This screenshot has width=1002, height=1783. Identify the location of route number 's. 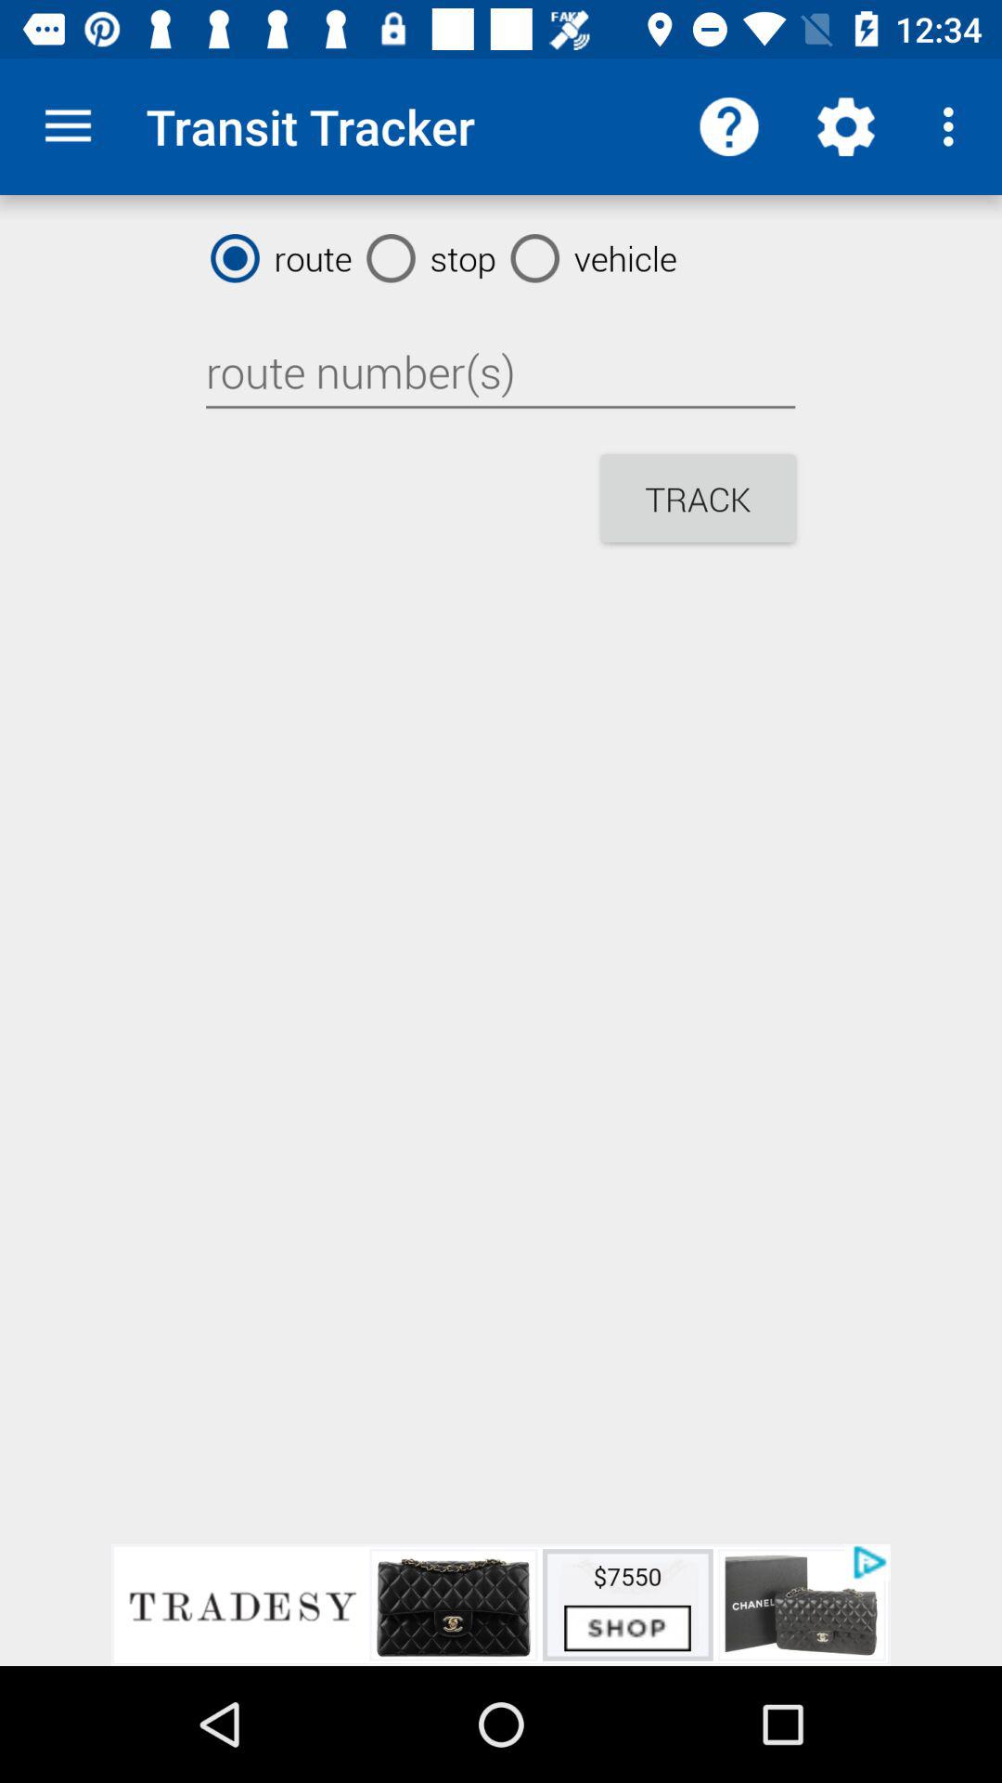
(500, 372).